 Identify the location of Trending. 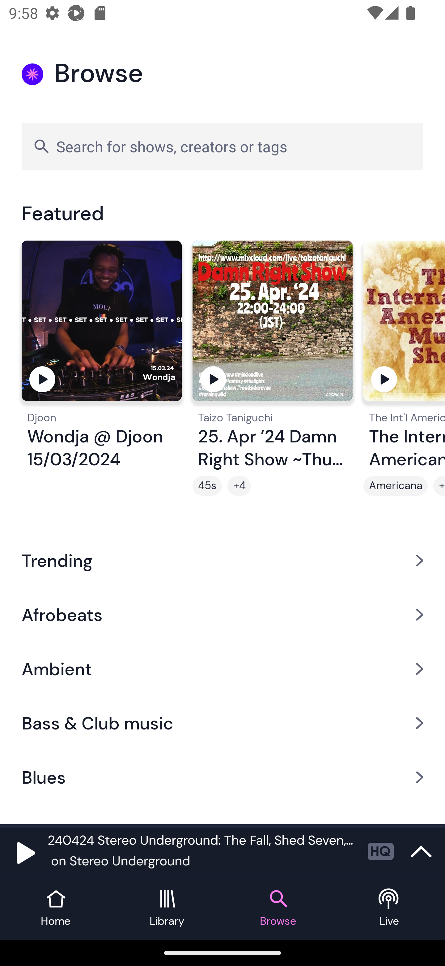
(222, 560).